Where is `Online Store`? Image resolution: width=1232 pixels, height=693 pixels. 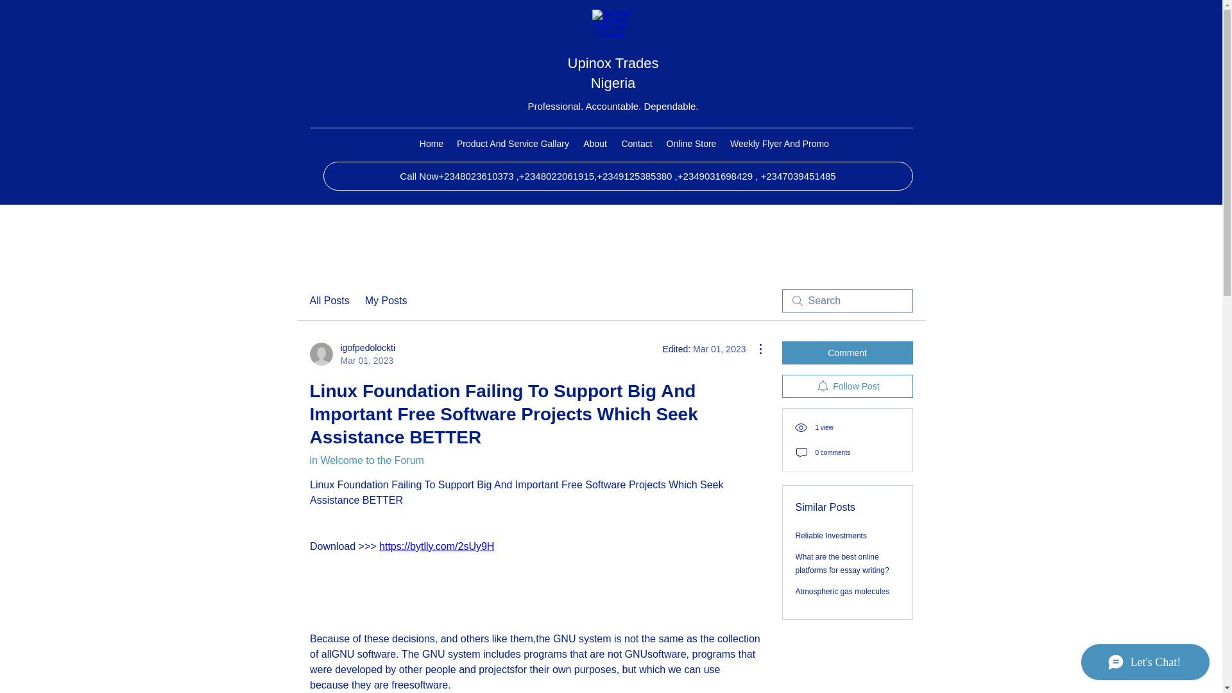 Online Store is located at coordinates (692, 144).